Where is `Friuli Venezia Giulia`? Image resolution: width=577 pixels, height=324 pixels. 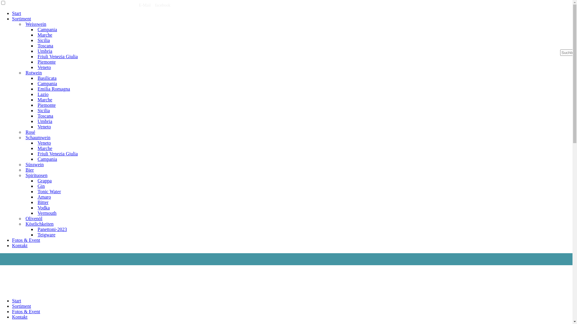 Friuli Venezia Giulia is located at coordinates (58, 56).